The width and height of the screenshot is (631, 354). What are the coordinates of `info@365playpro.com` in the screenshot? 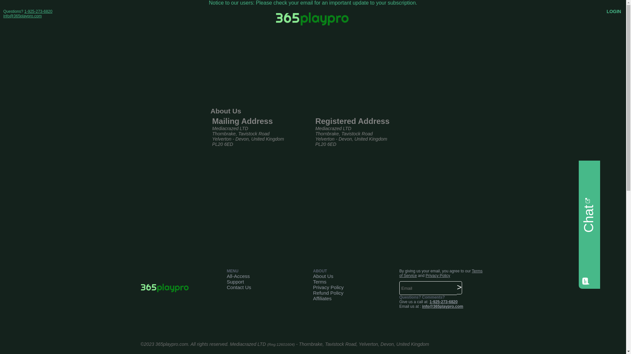 It's located at (22, 16).